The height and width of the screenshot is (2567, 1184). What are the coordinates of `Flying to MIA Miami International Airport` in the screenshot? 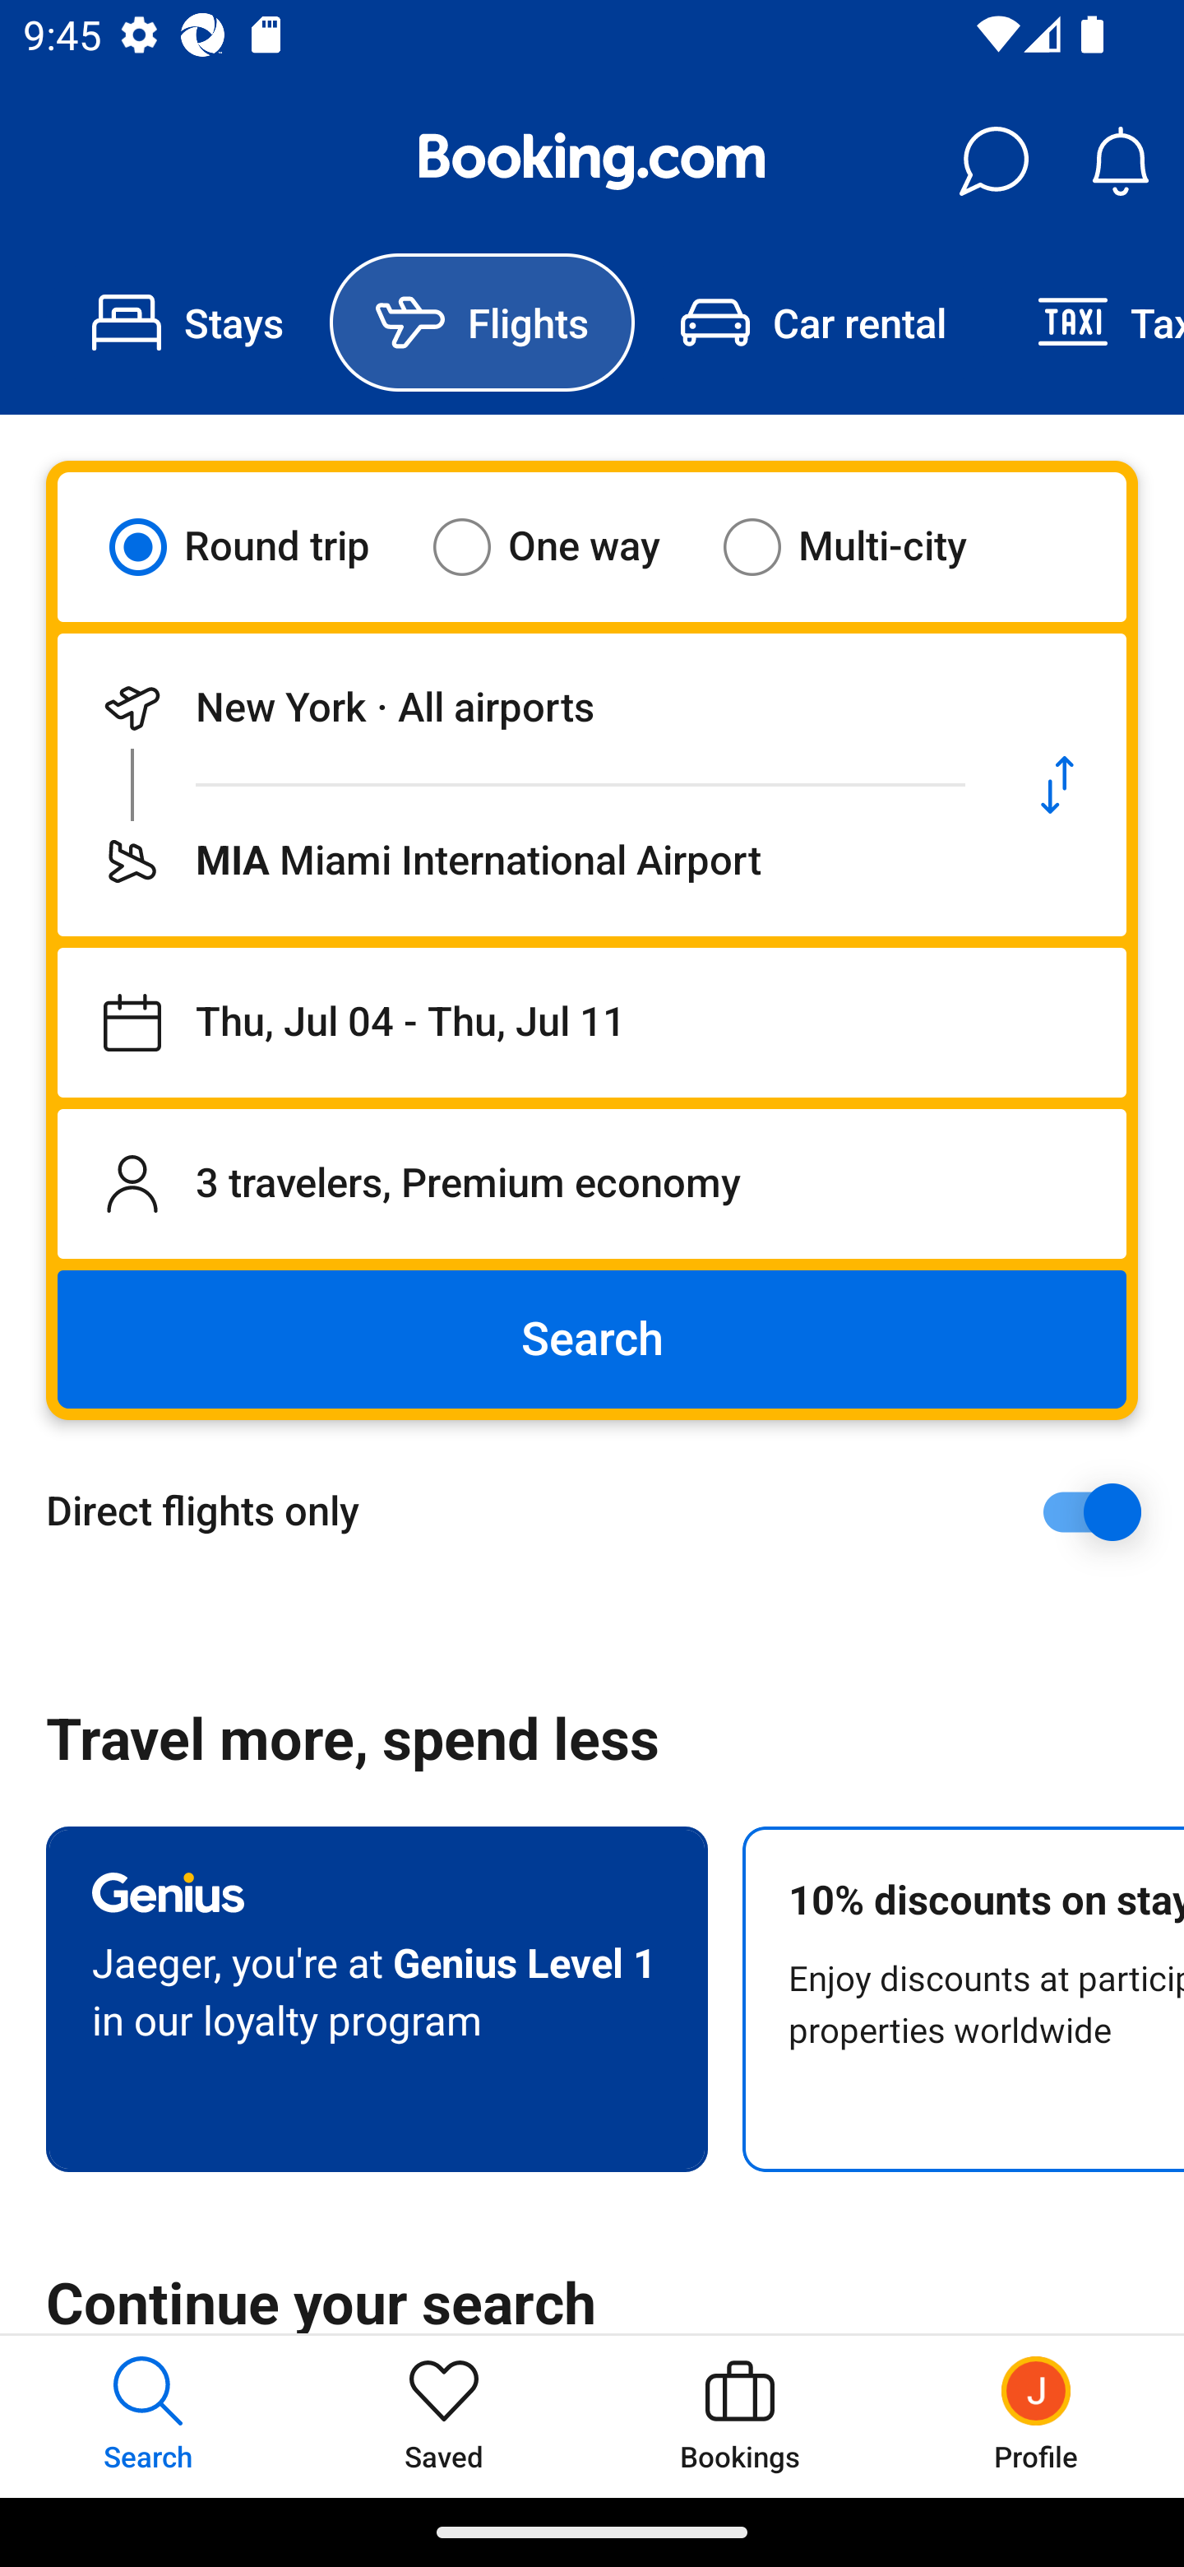 It's located at (523, 861).